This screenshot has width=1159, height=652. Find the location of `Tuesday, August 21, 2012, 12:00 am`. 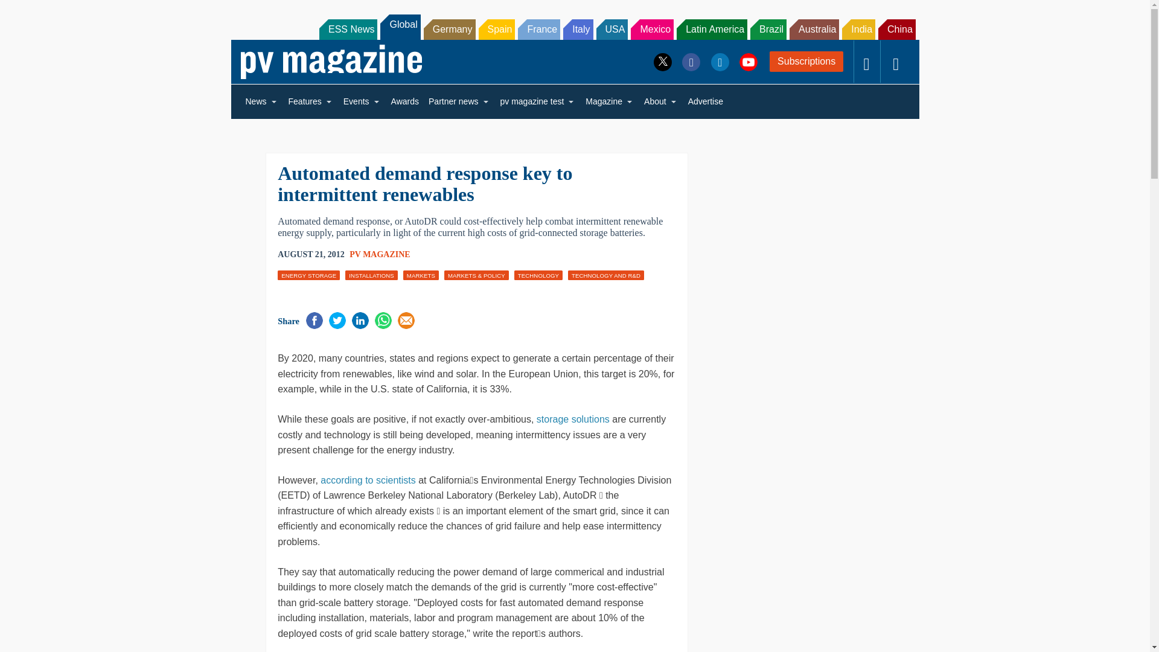

Tuesday, August 21, 2012, 12:00 am is located at coordinates (311, 255).